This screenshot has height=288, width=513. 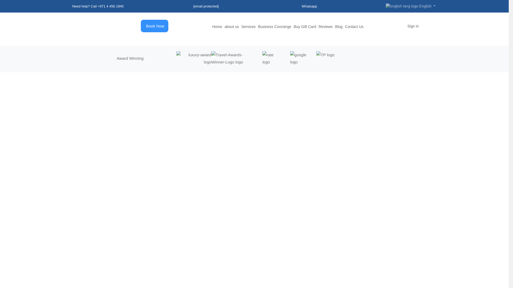 I want to click on Blog, so click(x=339, y=27).